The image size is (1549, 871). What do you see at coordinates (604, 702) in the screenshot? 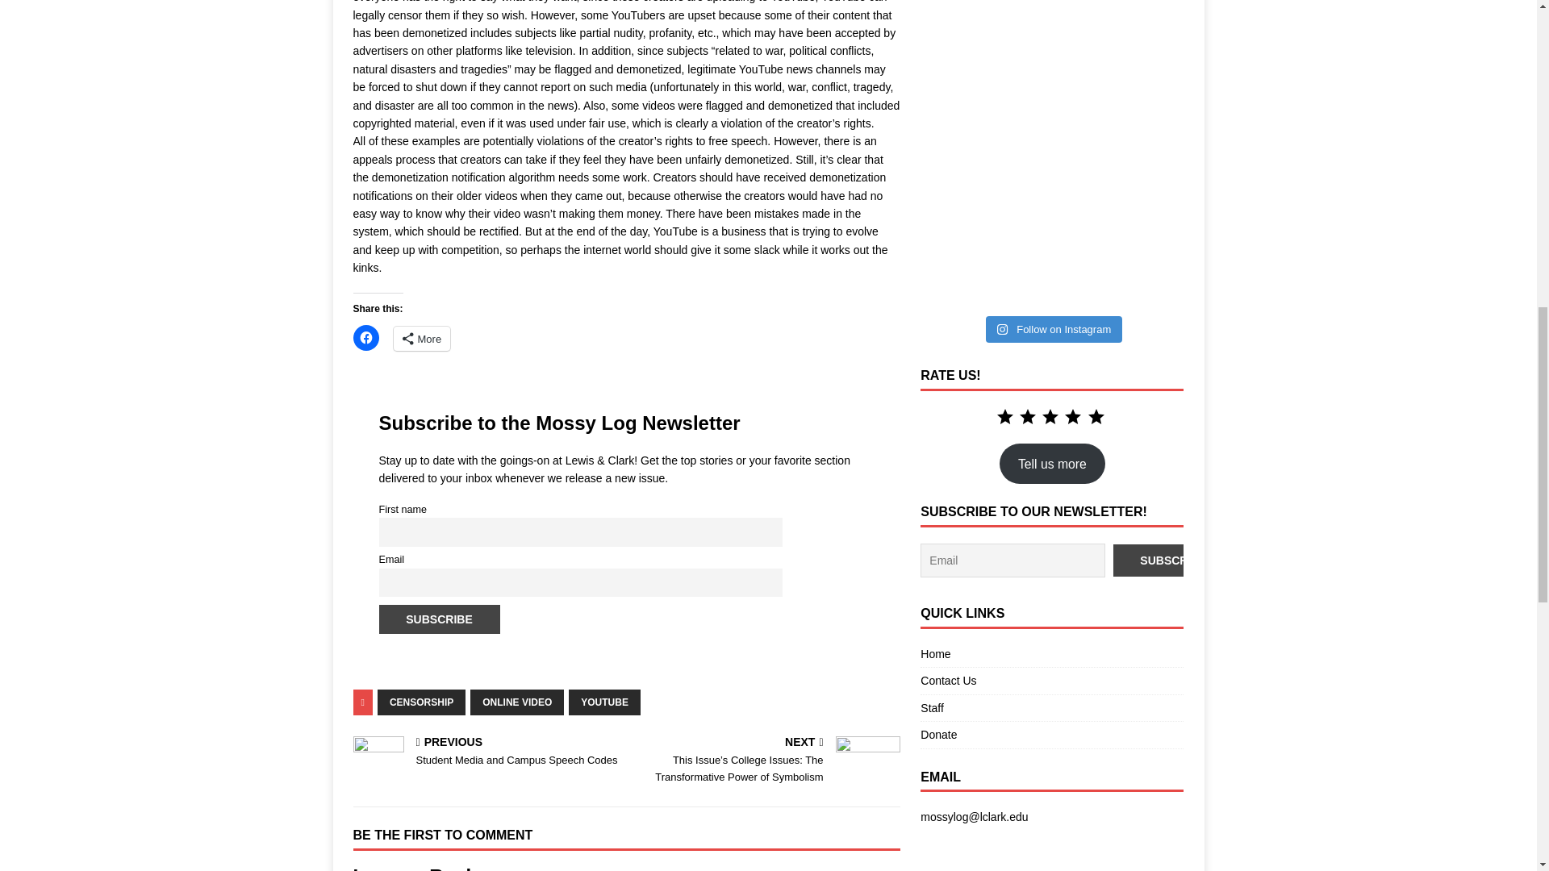
I see `YOUTUBE` at bounding box center [604, 702].